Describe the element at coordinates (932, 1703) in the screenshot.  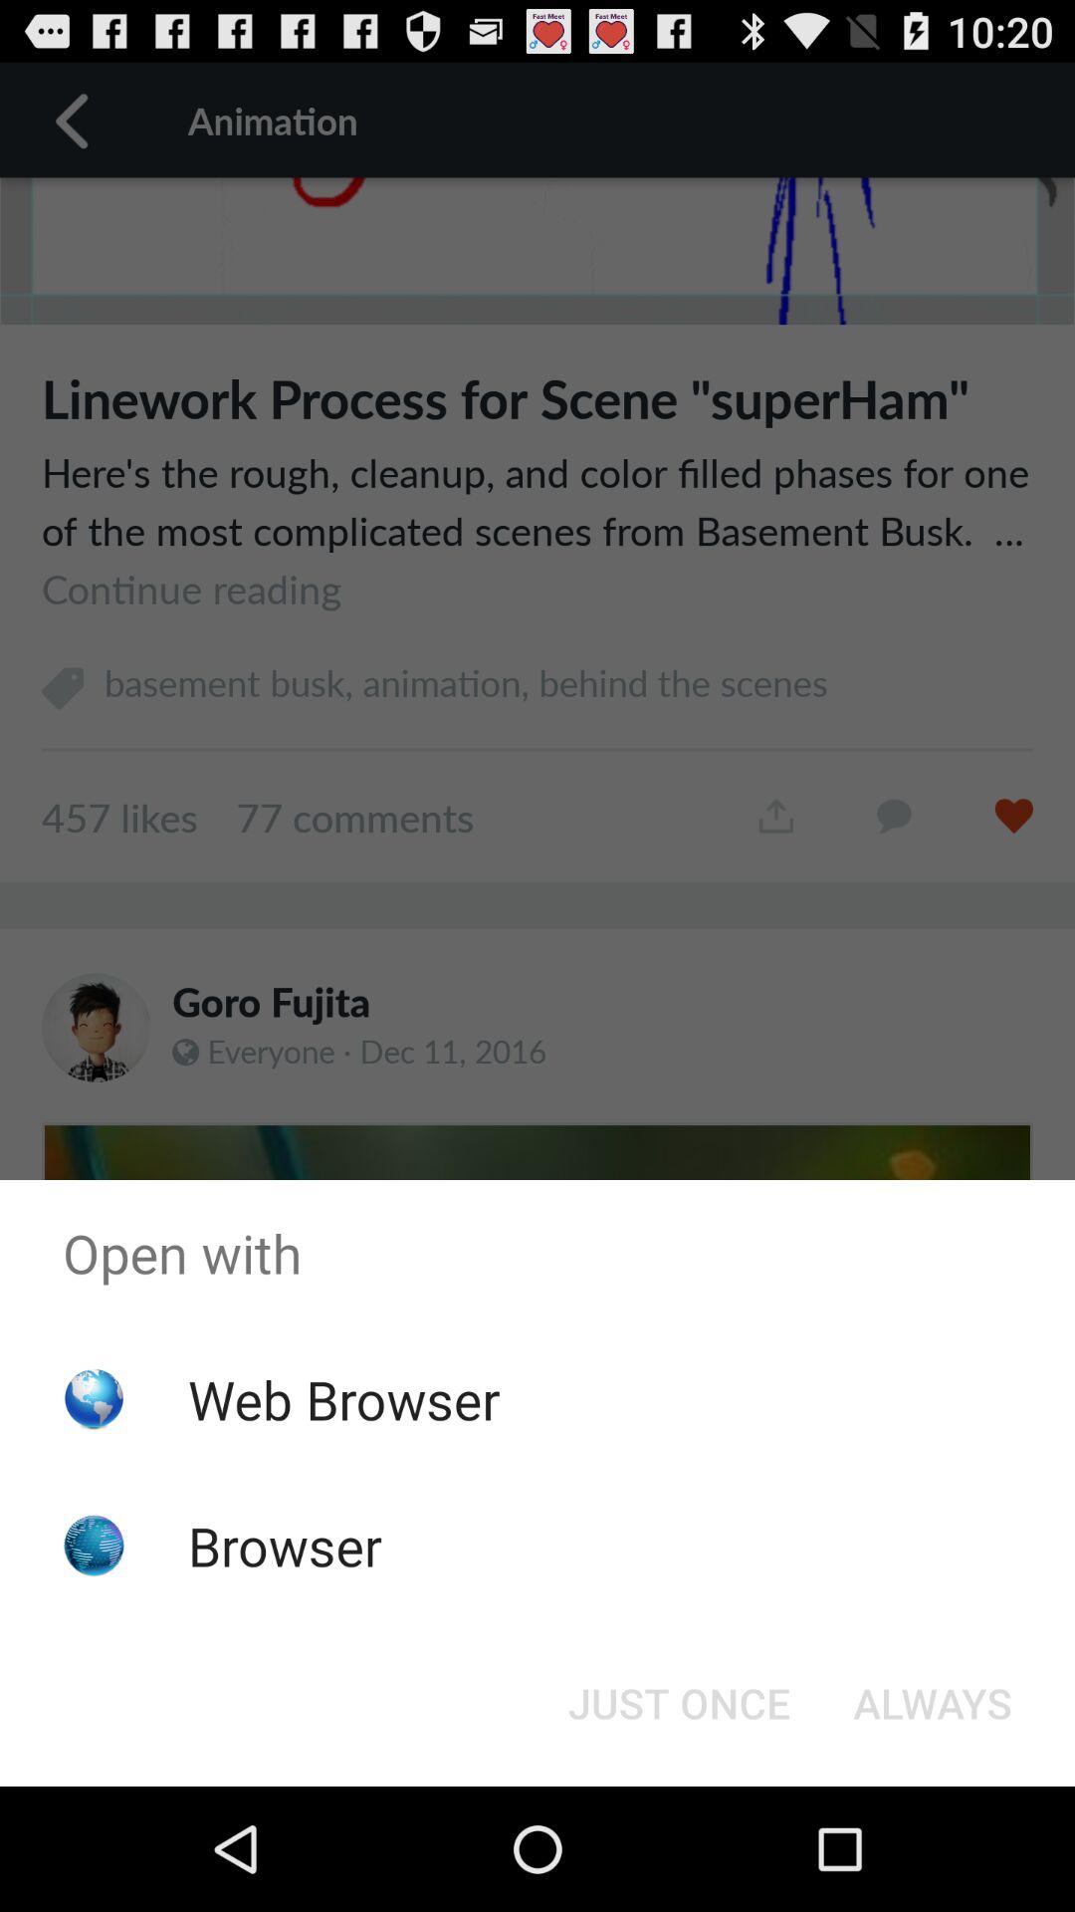
I see `press the icon below the open with app` at that location.